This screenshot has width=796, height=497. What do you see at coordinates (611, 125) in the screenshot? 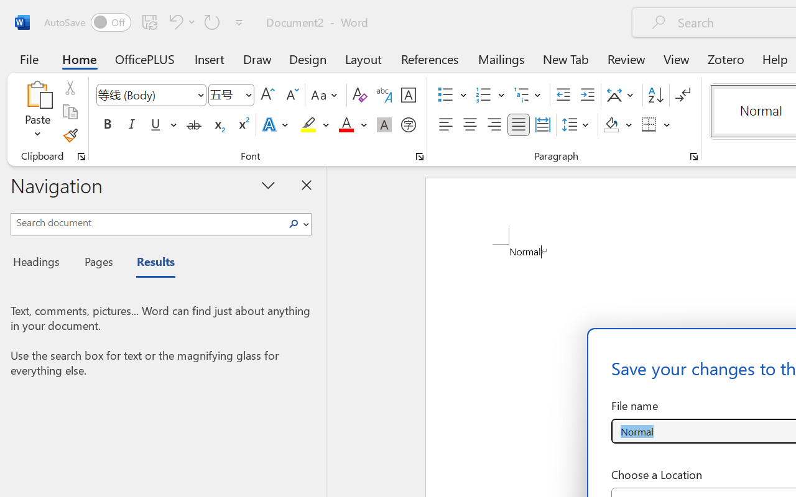
I see `Shading RGB(0, 0, 0)` at bounding box center [611, 125].